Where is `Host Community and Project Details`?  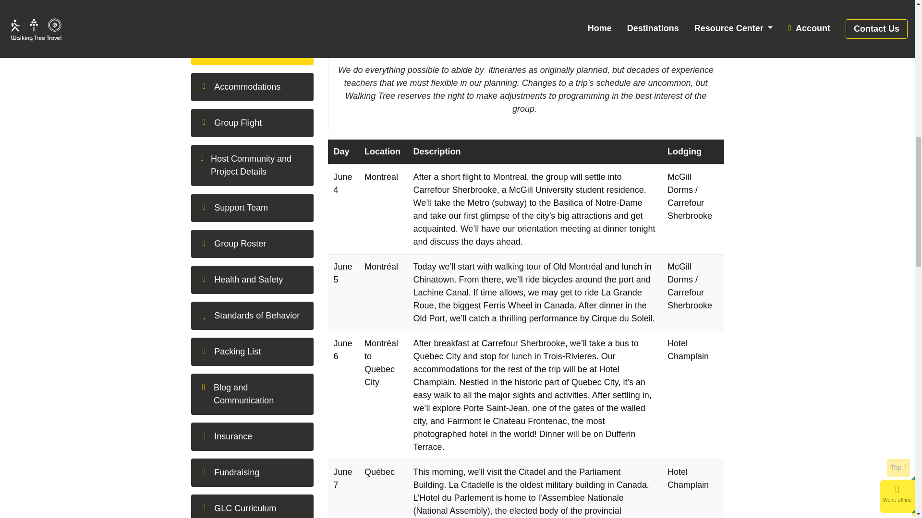 Host Community and Project Details is located at coordinates (252, 165).